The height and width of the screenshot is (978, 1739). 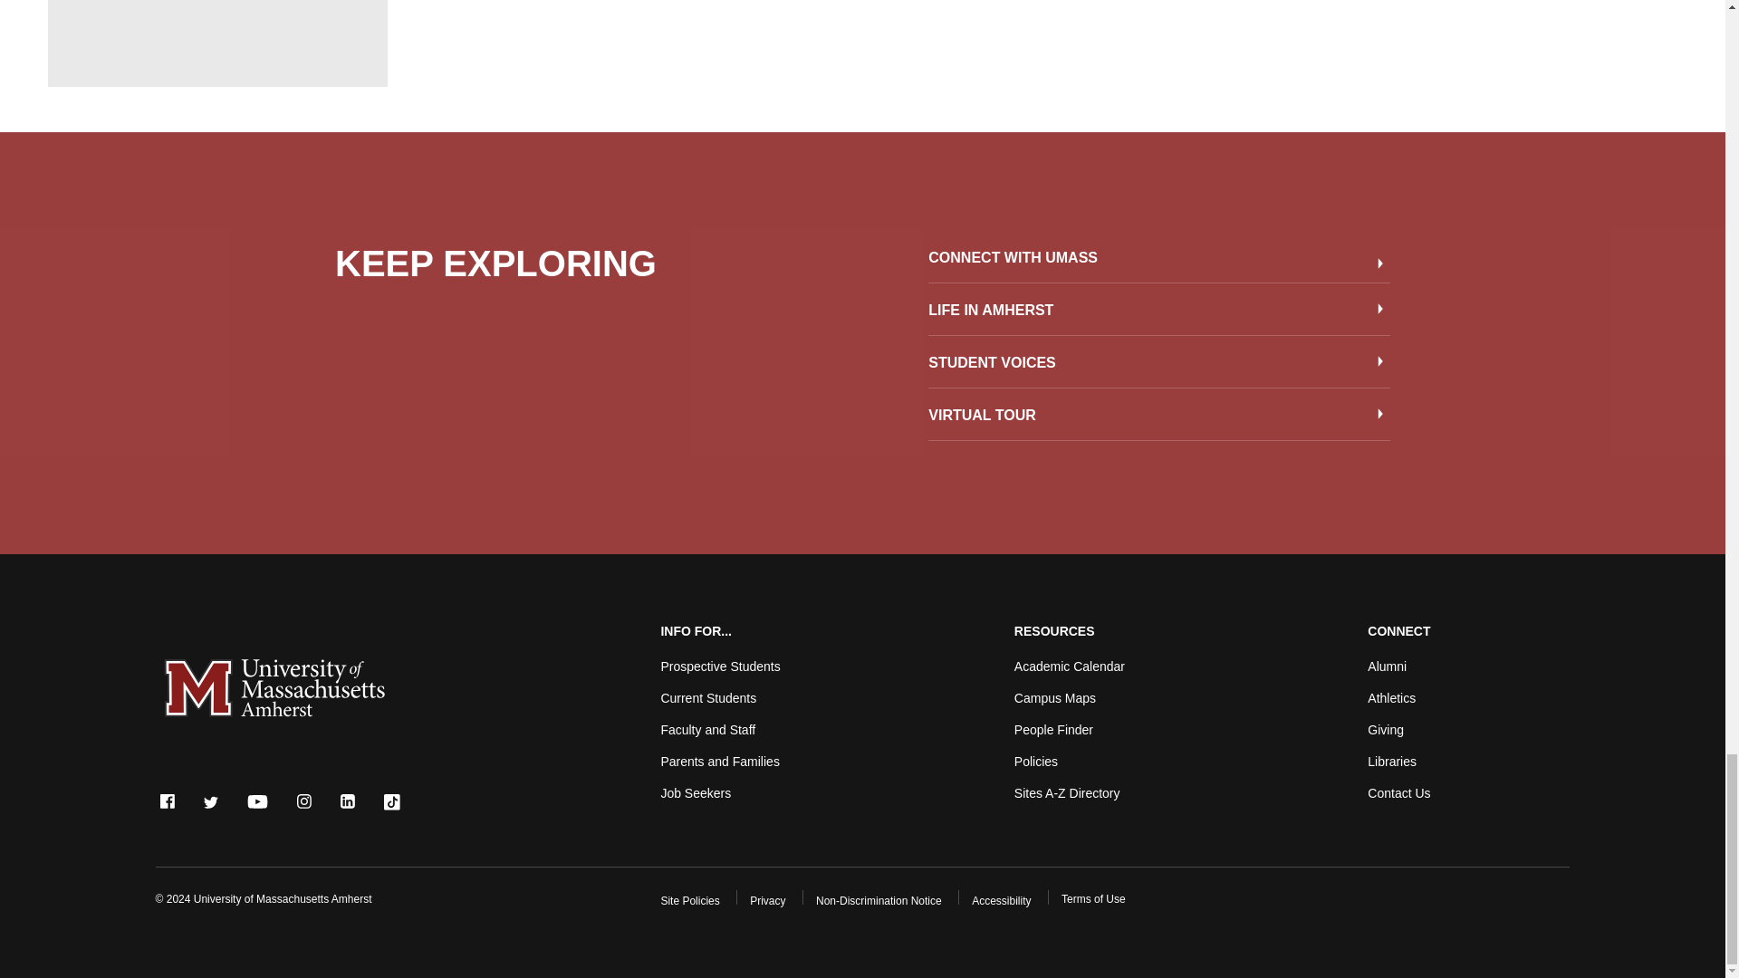 I want to click on UMass Amherst non-discrimination policies, so click(x=879, y=901).